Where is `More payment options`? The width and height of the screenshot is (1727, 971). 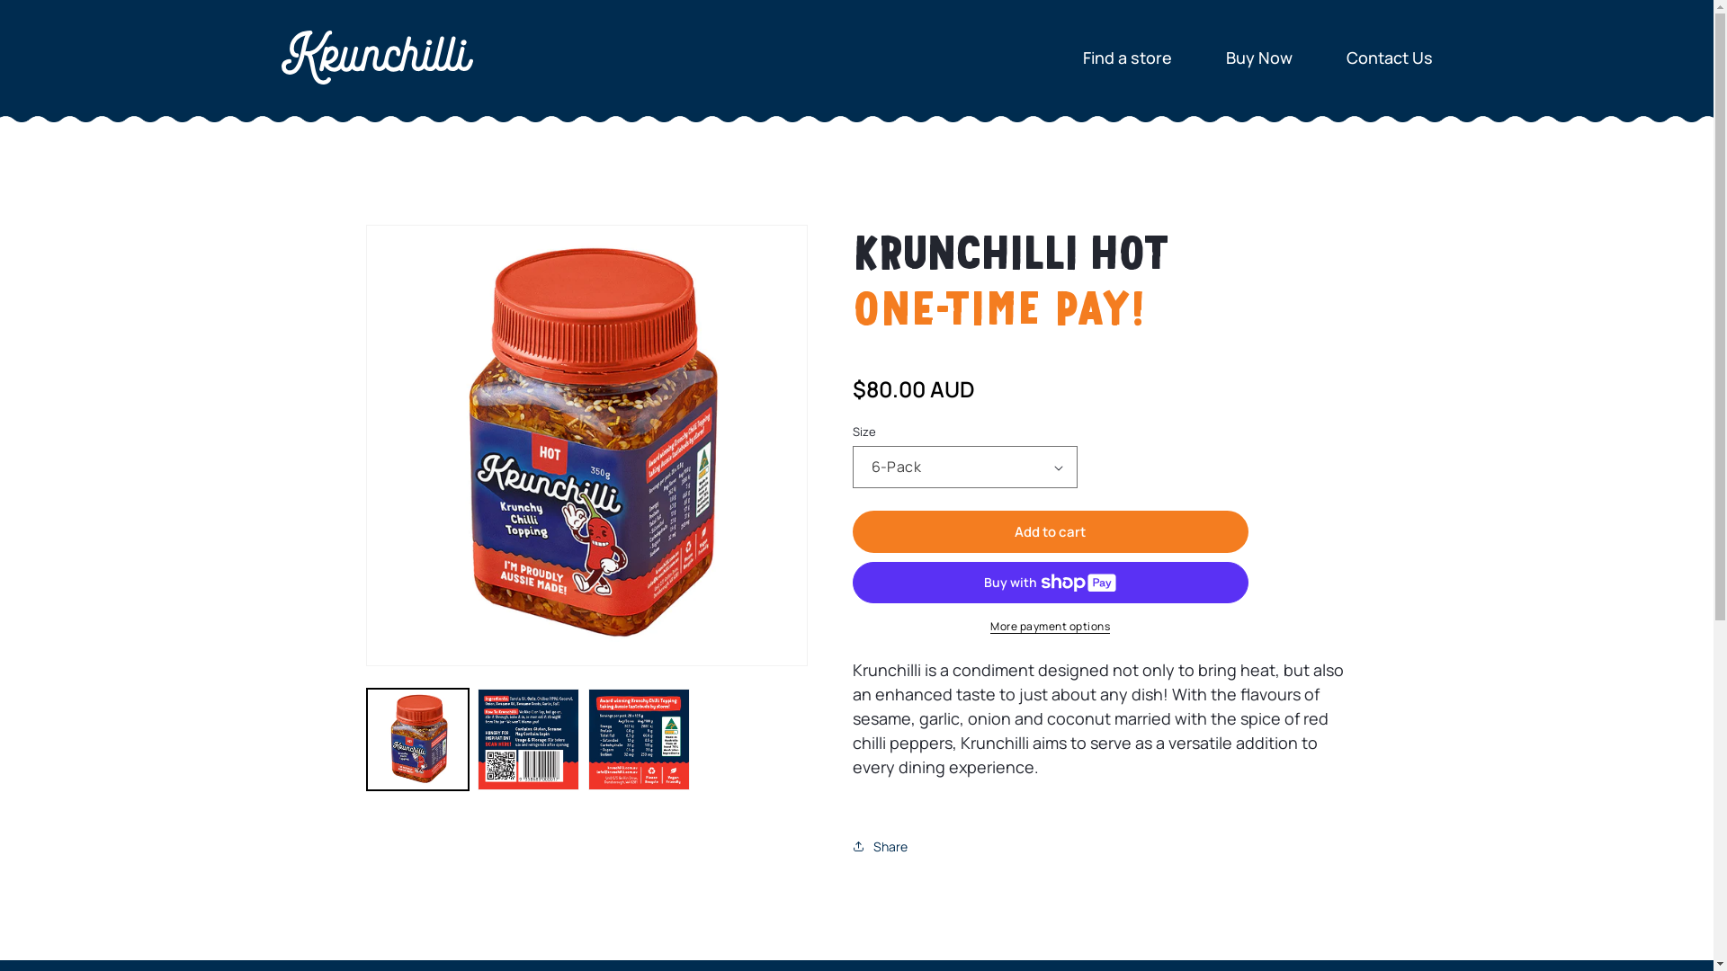 More payment options is located at coordinates (1051, 627).